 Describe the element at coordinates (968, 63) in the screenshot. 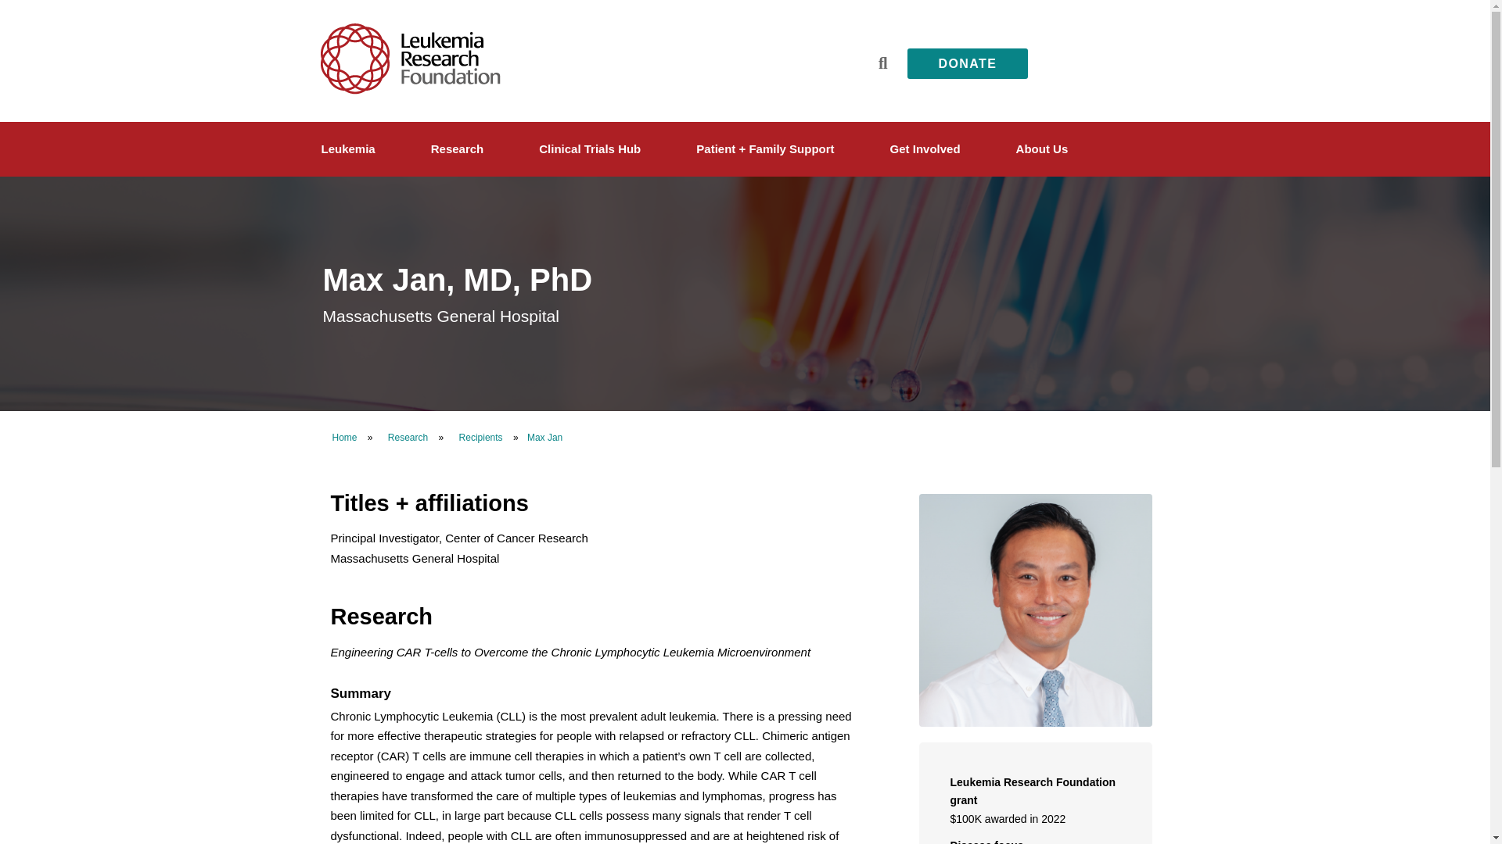

I see `DONATE` at that location.